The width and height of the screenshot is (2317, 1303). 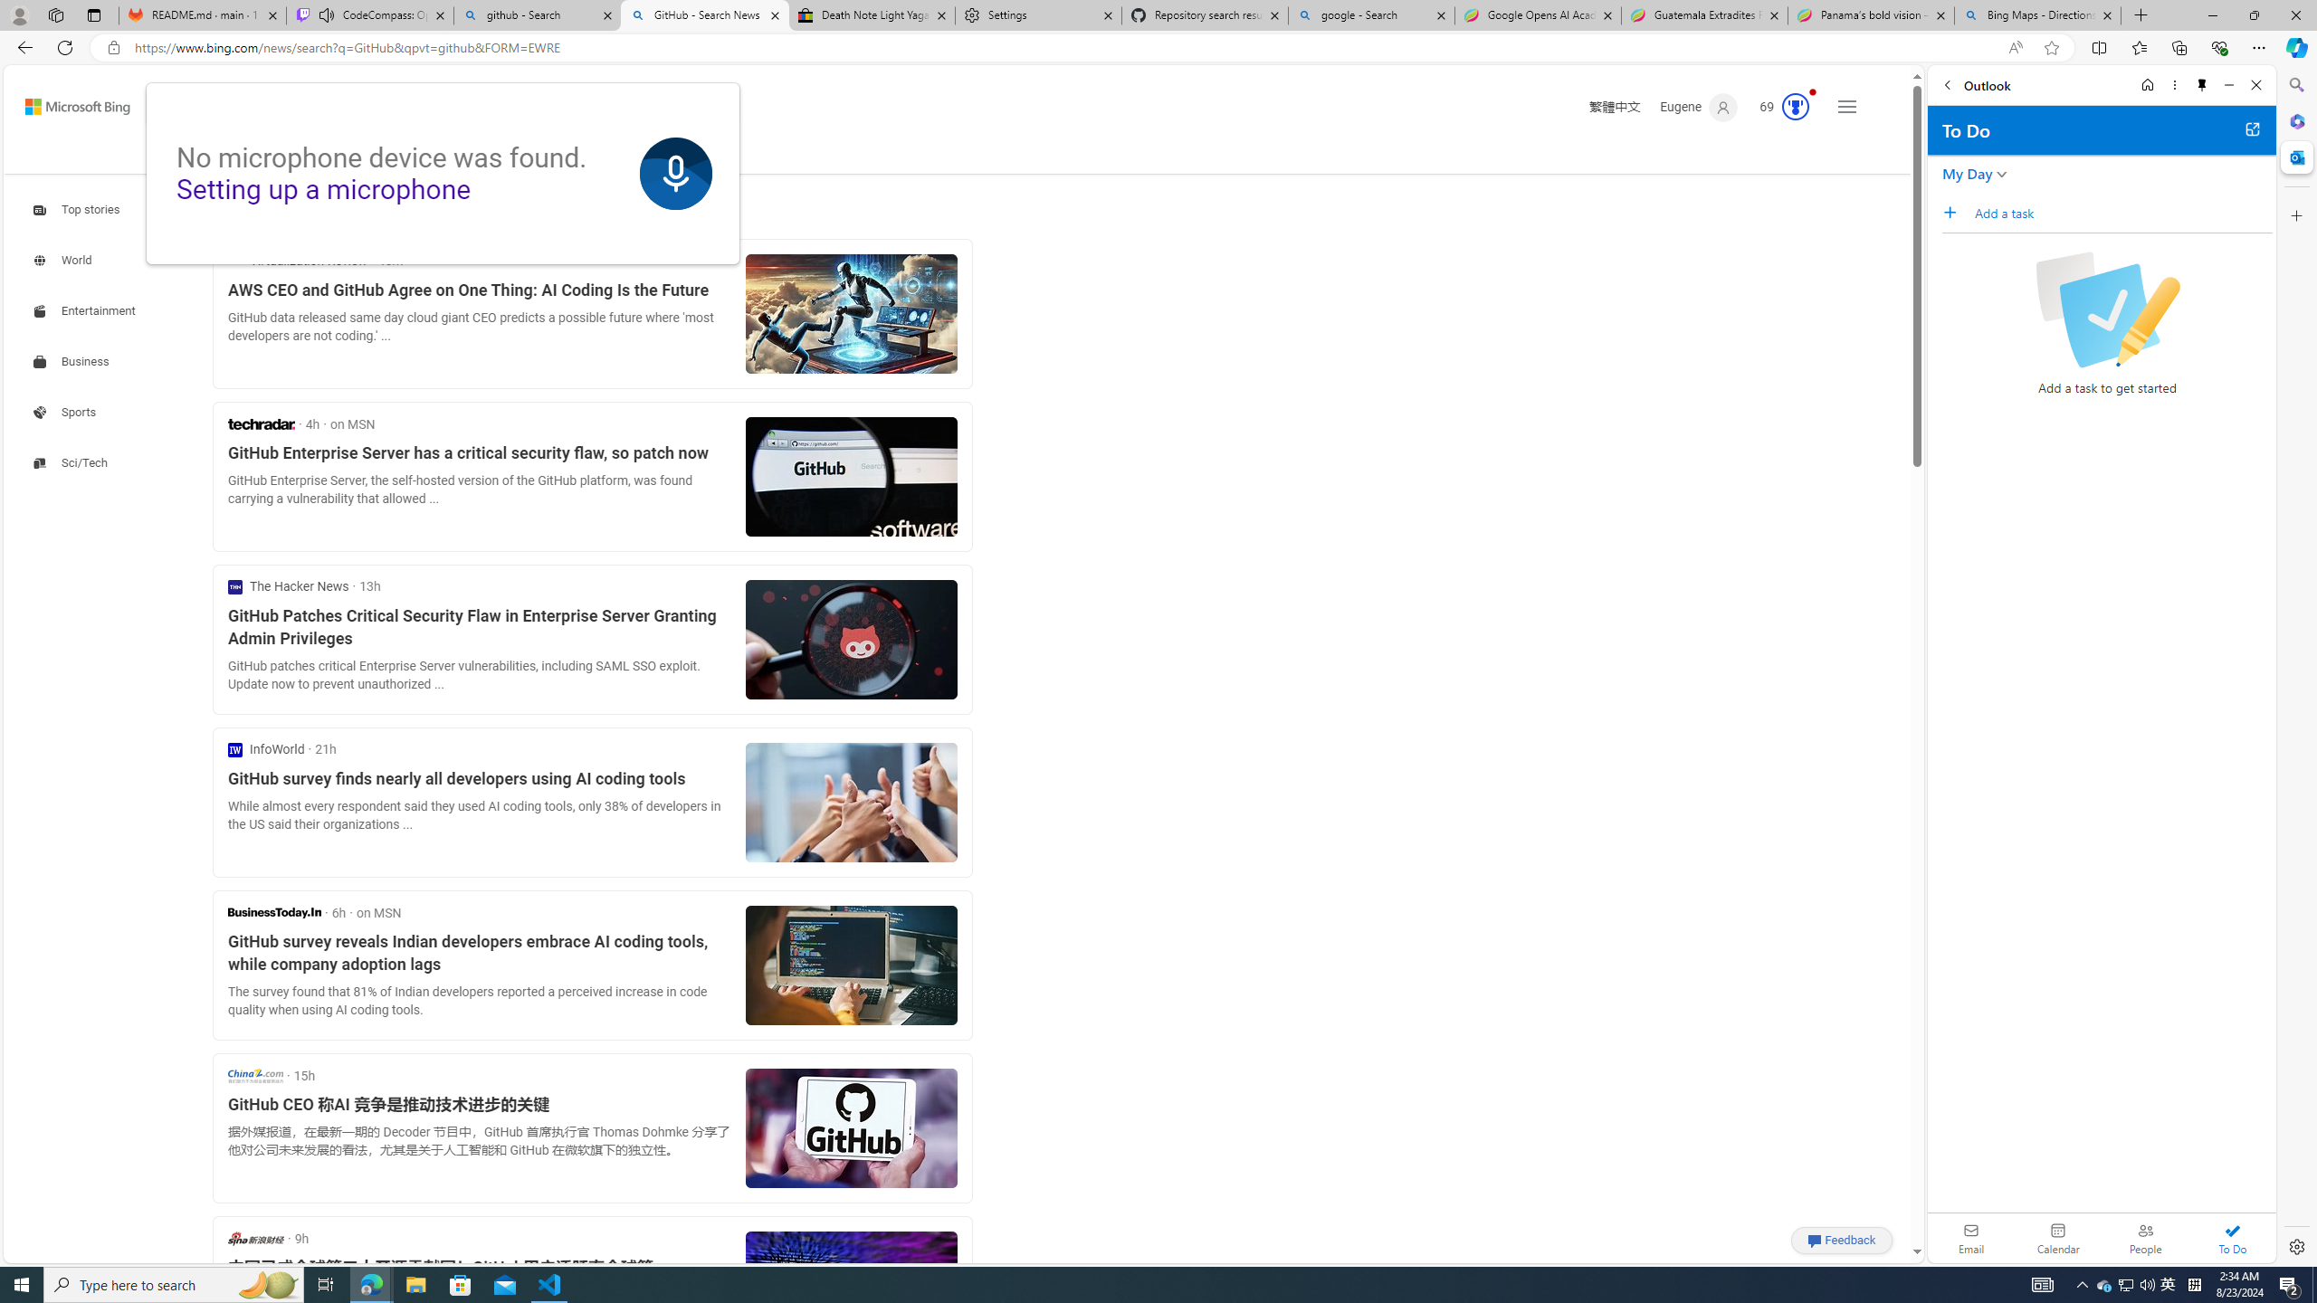 What do you see at coordinates (326, 14) in the screenshot?
I see `Mute tab` at bounding box center [326, 14].